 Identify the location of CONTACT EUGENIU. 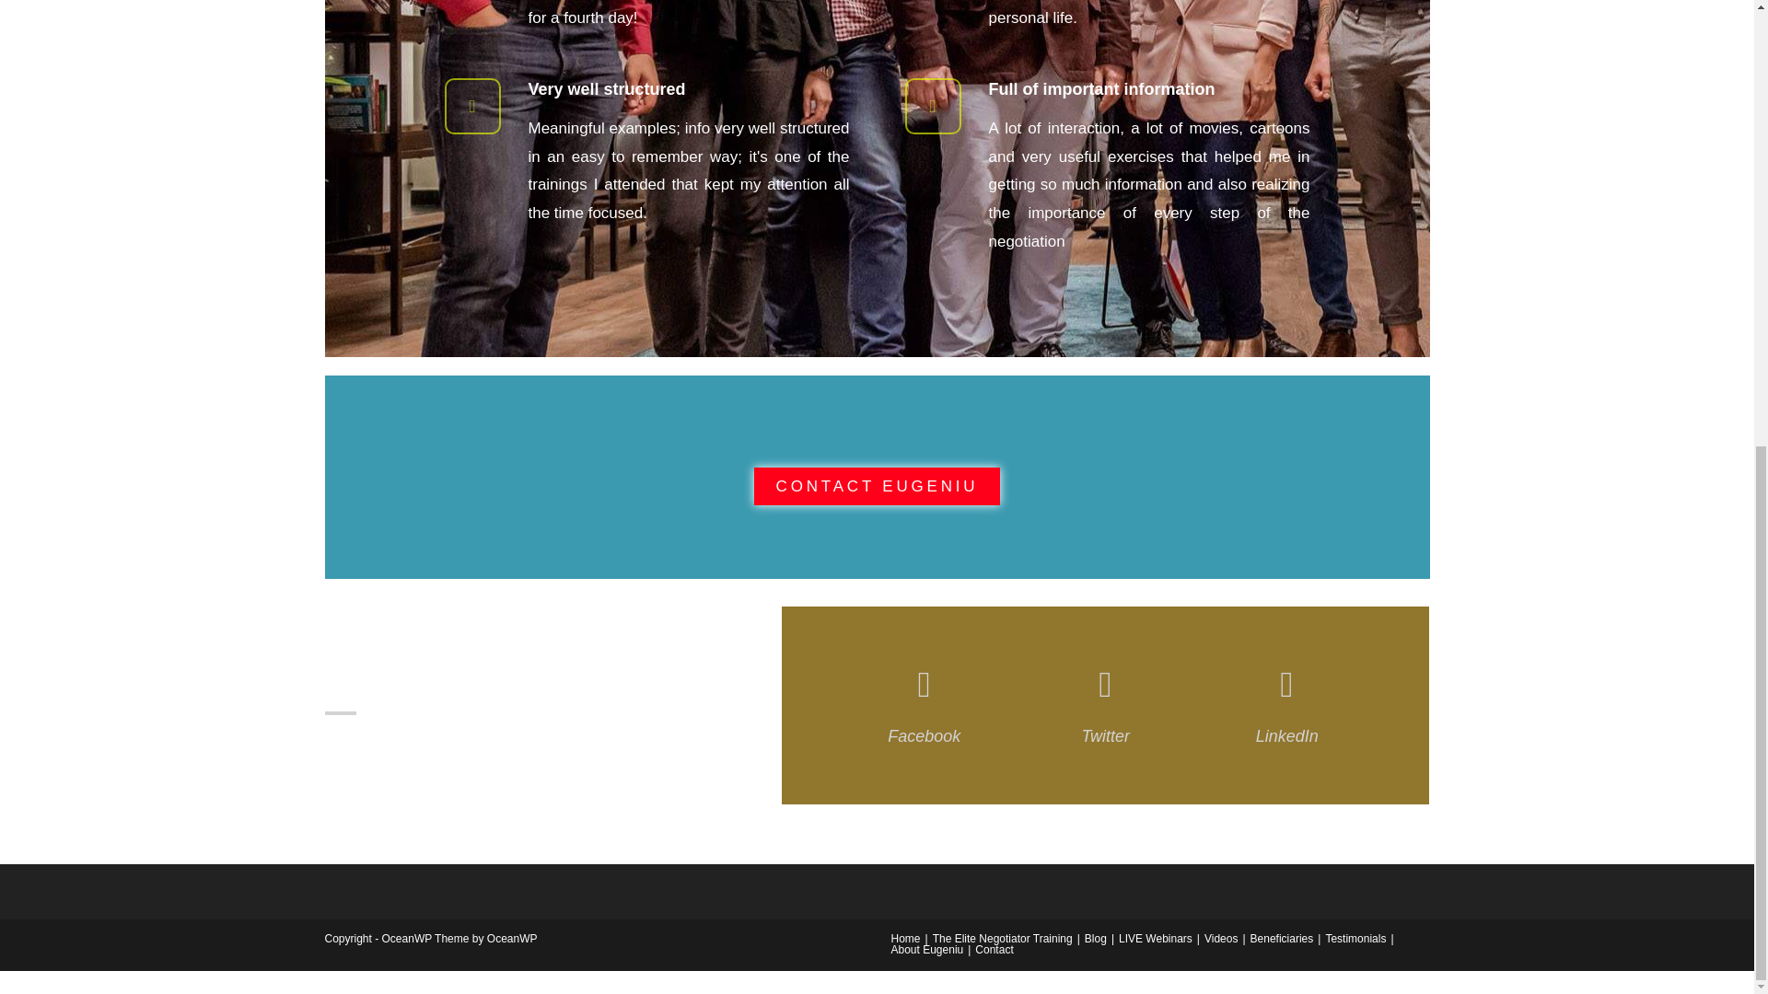
(877, 486).